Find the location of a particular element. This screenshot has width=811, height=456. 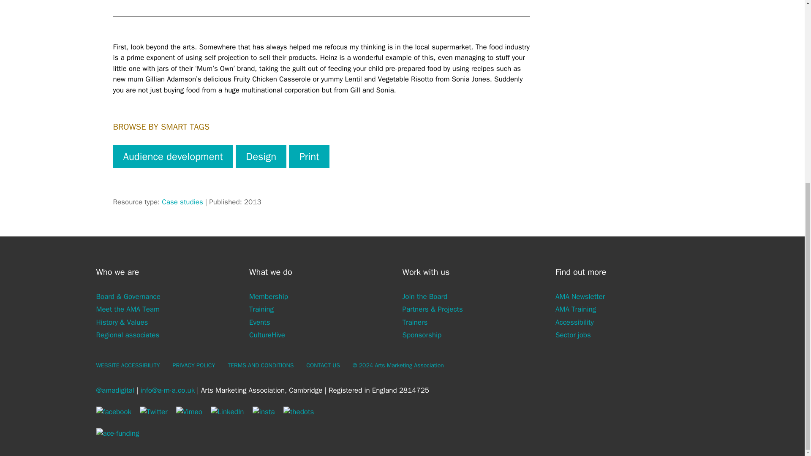

Sponsorship is located at coordinates (422, 335).